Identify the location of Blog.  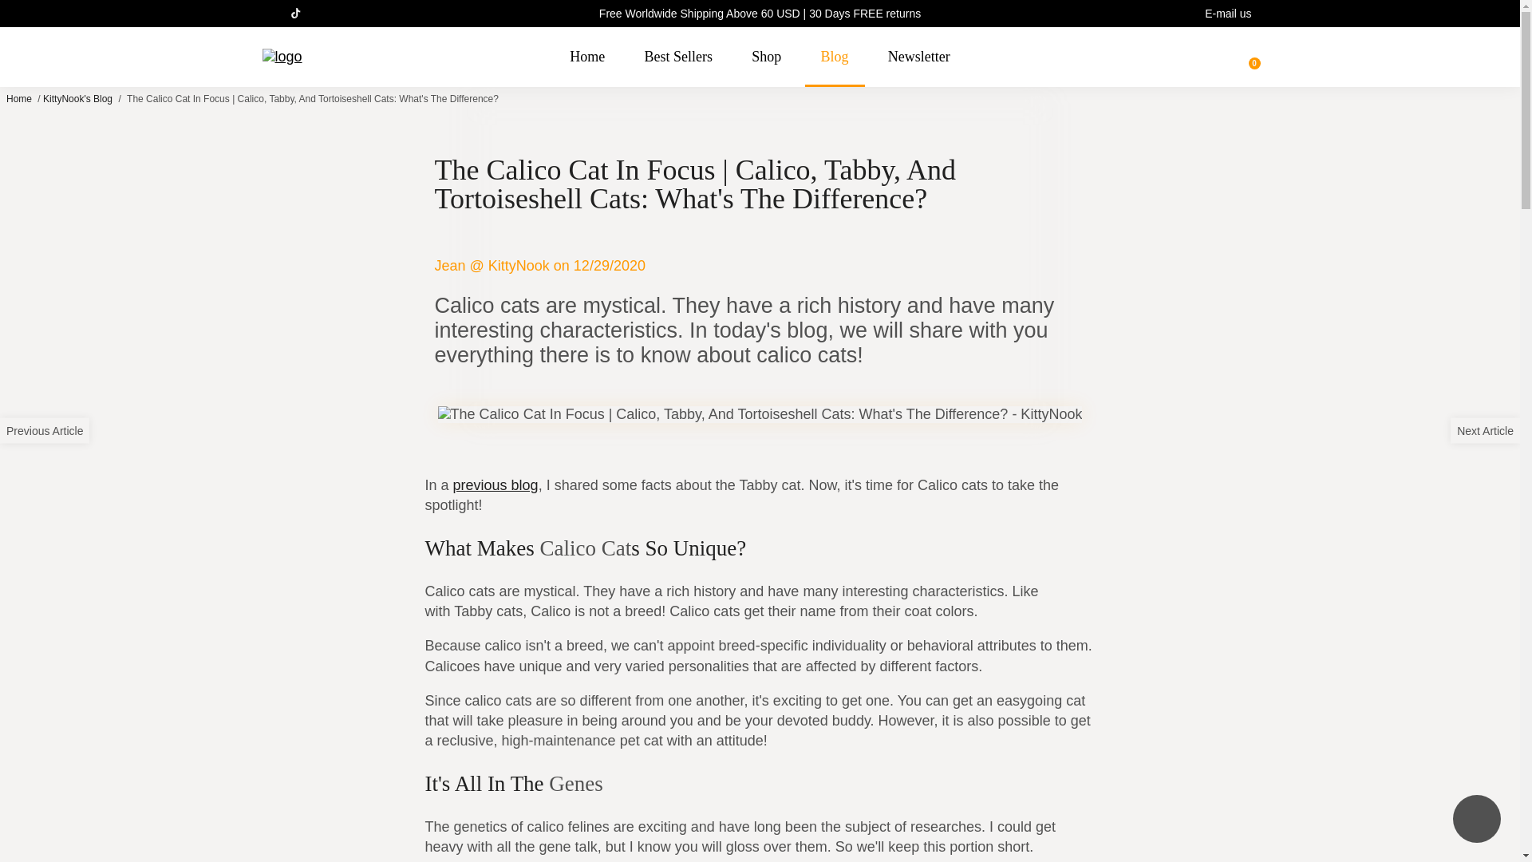
(835, 57).